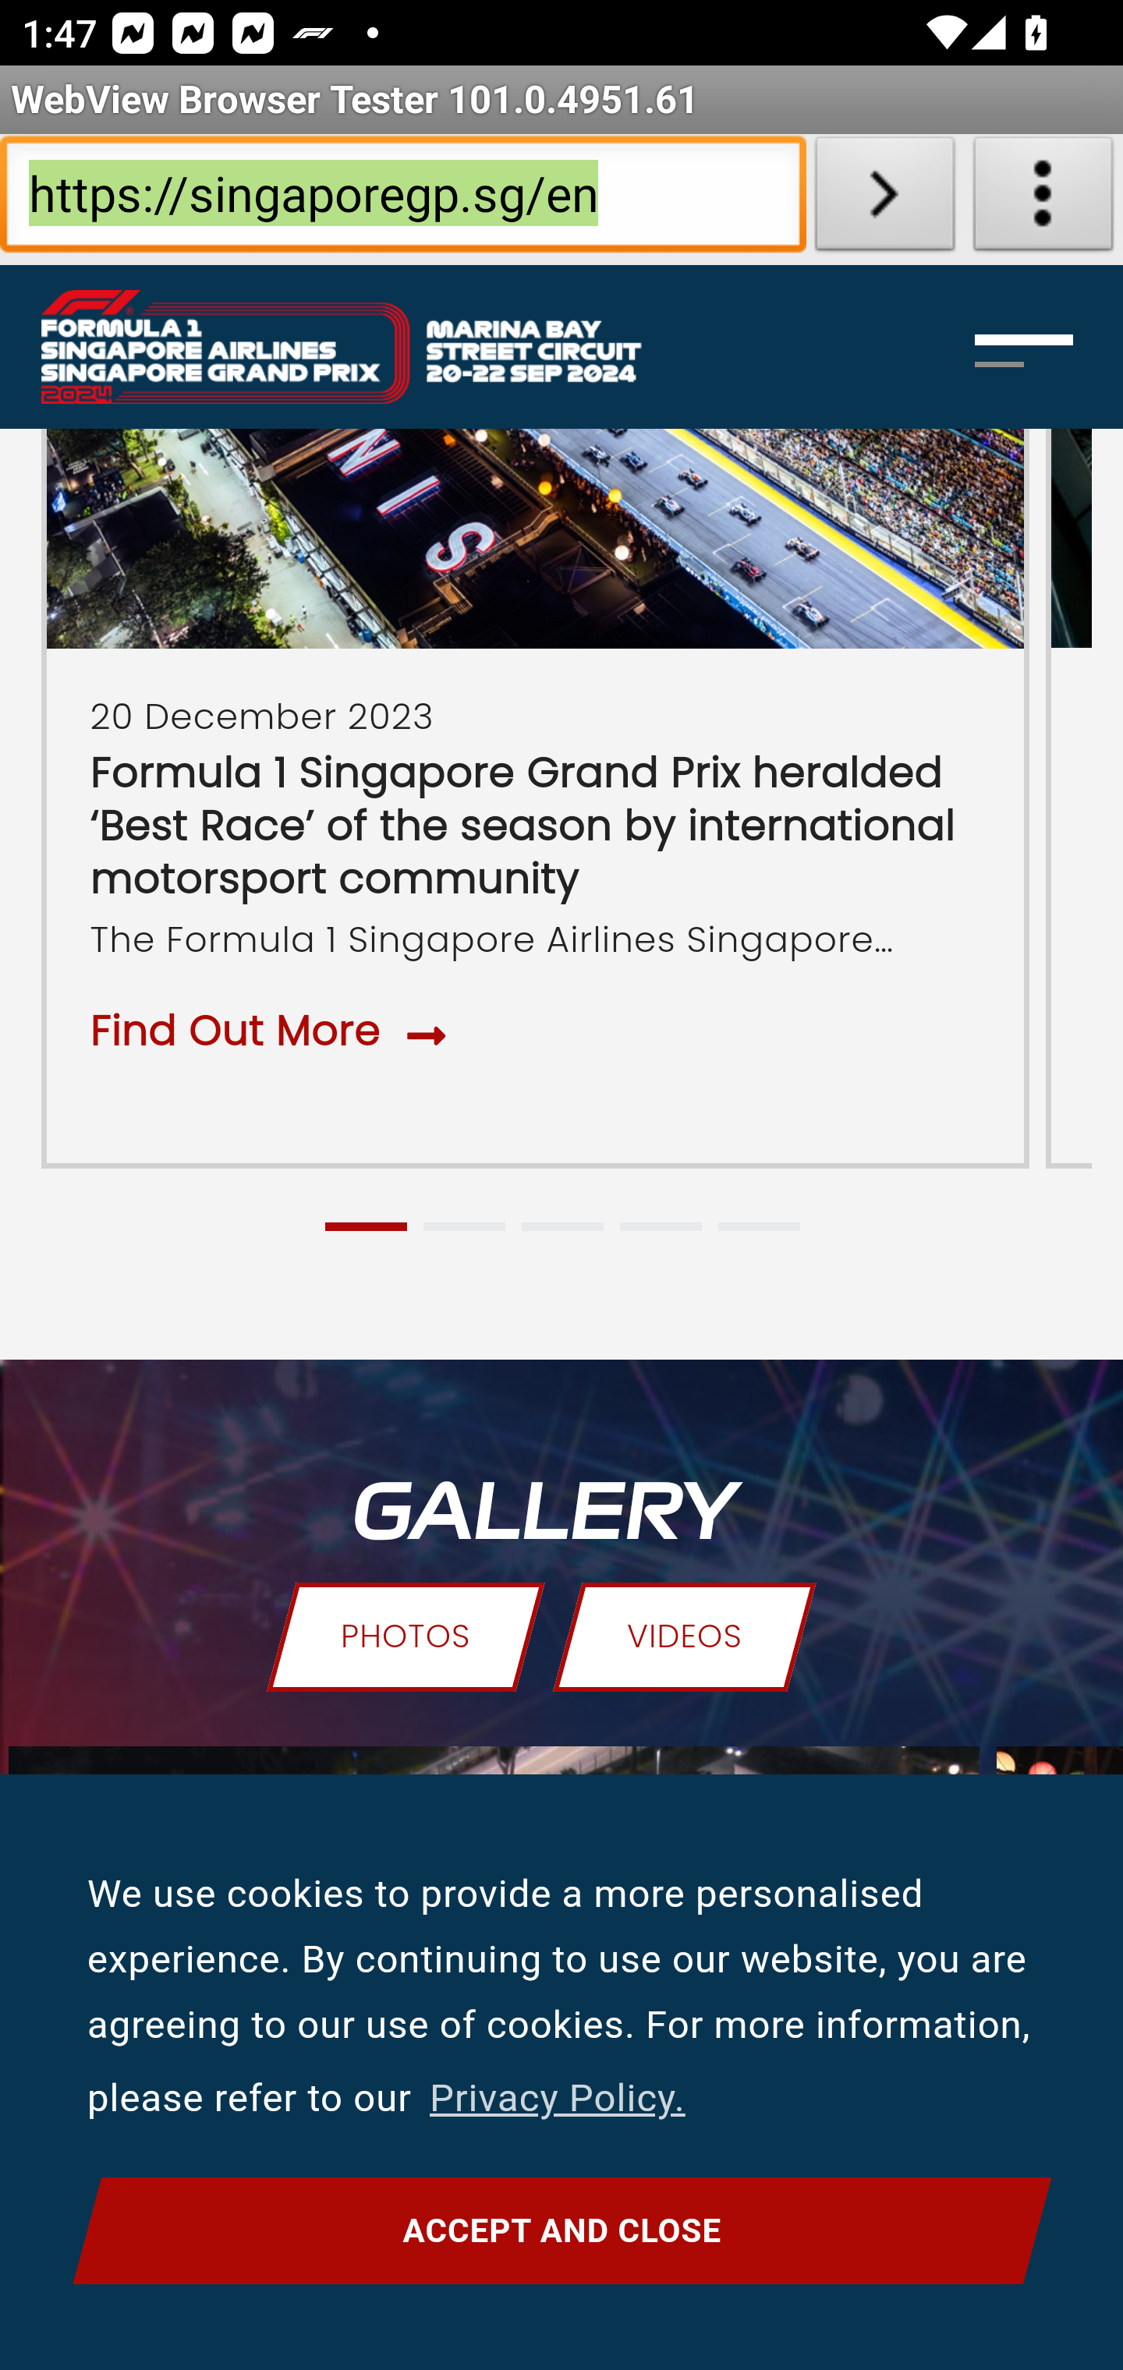 This screenshot has width=1123, height=2370. What do you see at coordinates (1043, 200) in the screenshot?
I see `About WebView` at bounding box center [1043, 200].